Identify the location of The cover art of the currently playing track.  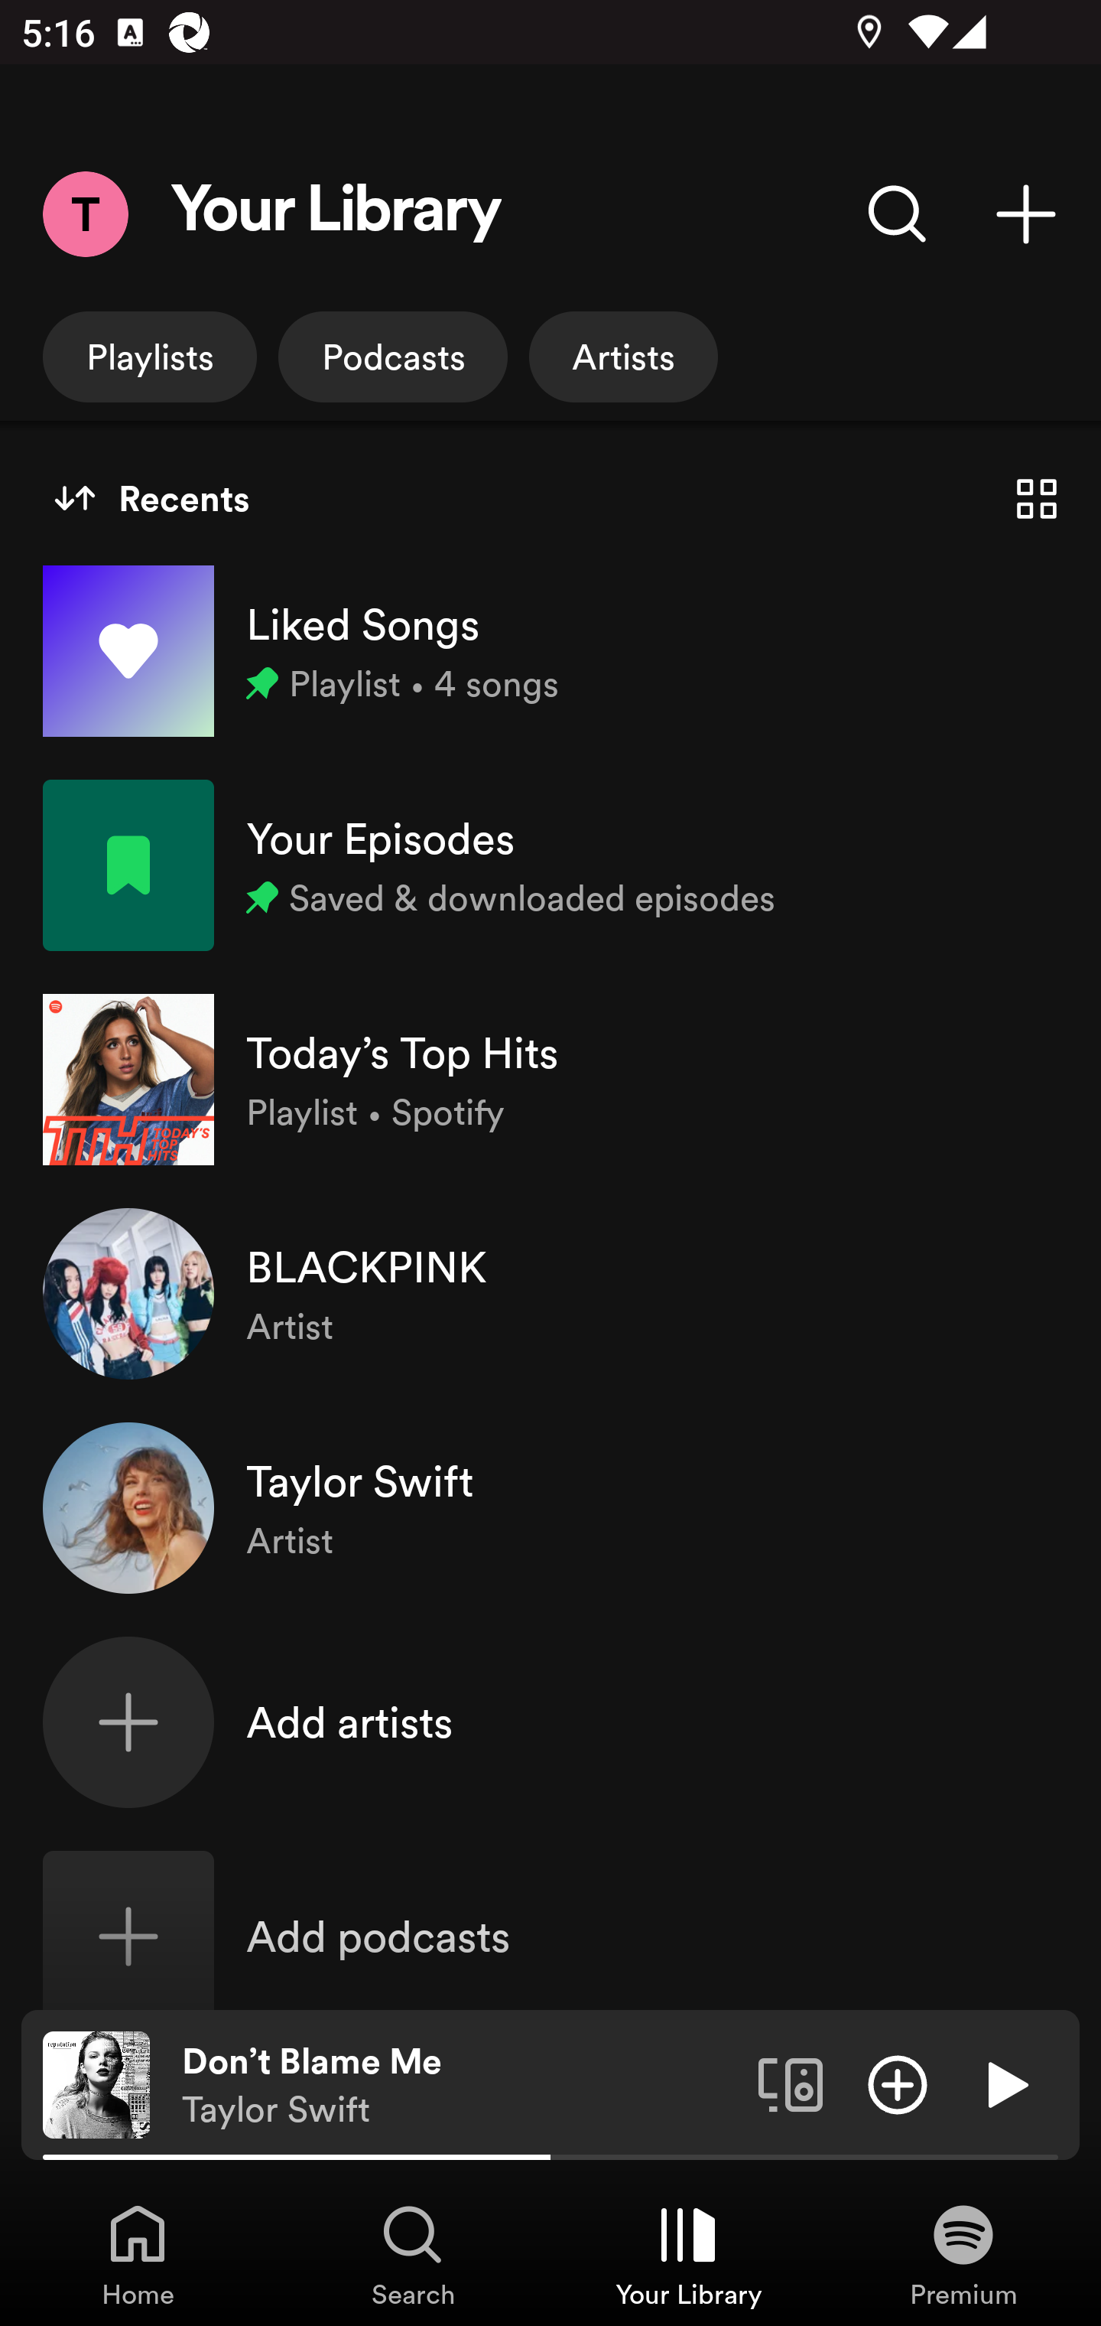
(96, 2083).